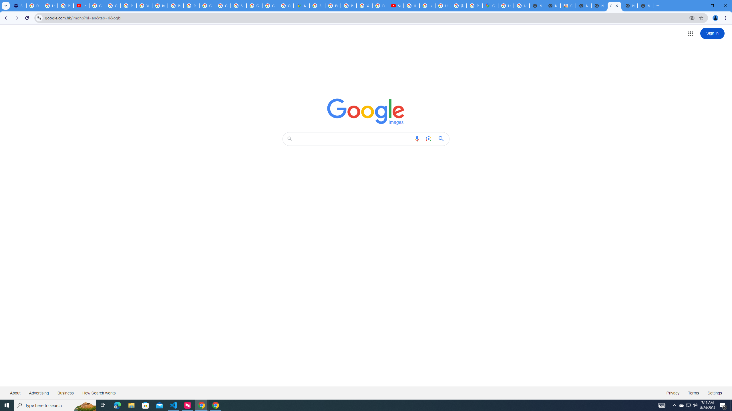  What do you see at coordinates (50, 6) in the screenshot?
I see `Learn how to find your photos - Google Photos Help` at bounding box center [50, 6].